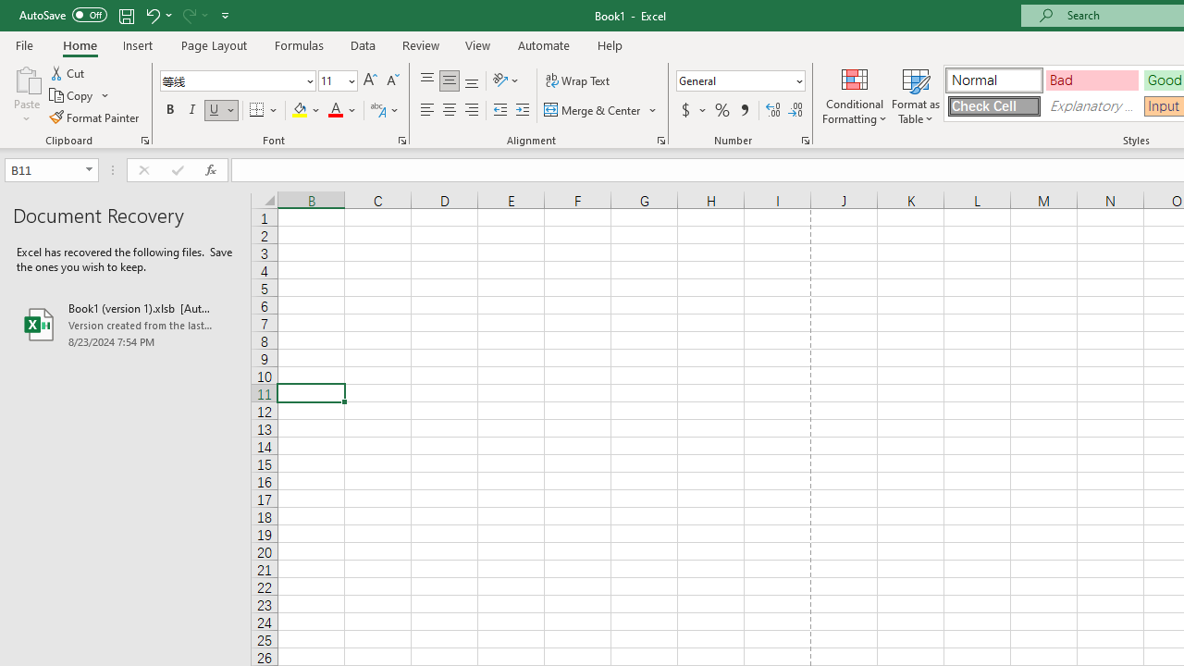 This screenshot has width=1184, height=666. What do you see at coordinates (338, 81) in the screenshot?
I see `Font Size` at bounding box center [338, 81].